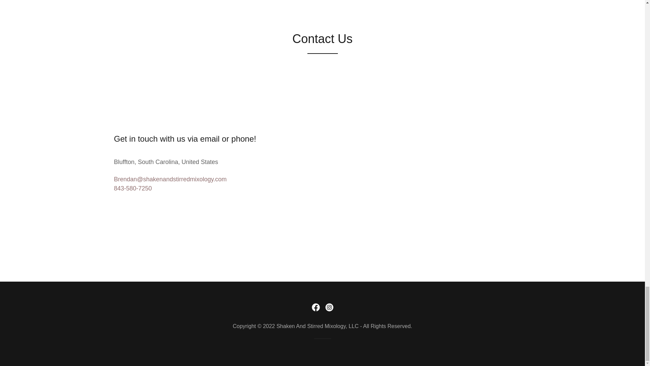 This screenshot has height=366, width=650. I want to click on 843-580-7250, so click(133, 188).